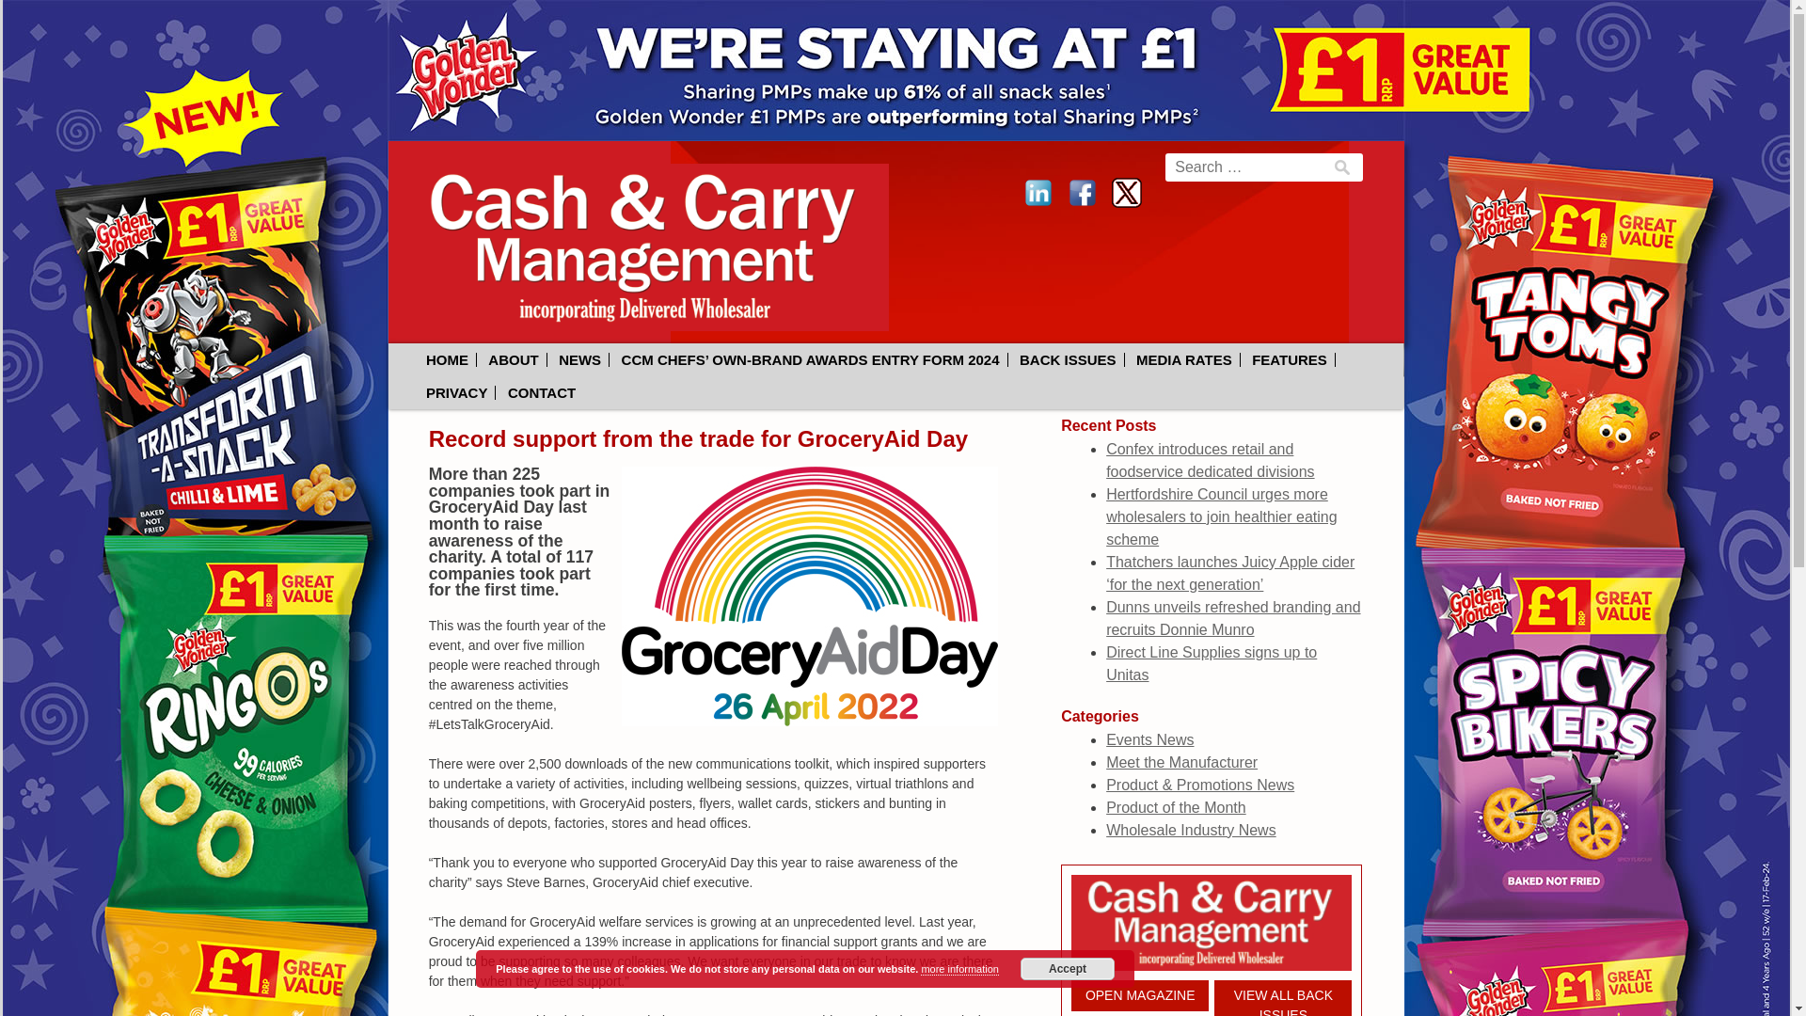 The height and width of the screenshot is (1016, 1806). Describe the element at coordinates (1185, 359) in the screenshot. I see `MEDIA RATES` at that location.